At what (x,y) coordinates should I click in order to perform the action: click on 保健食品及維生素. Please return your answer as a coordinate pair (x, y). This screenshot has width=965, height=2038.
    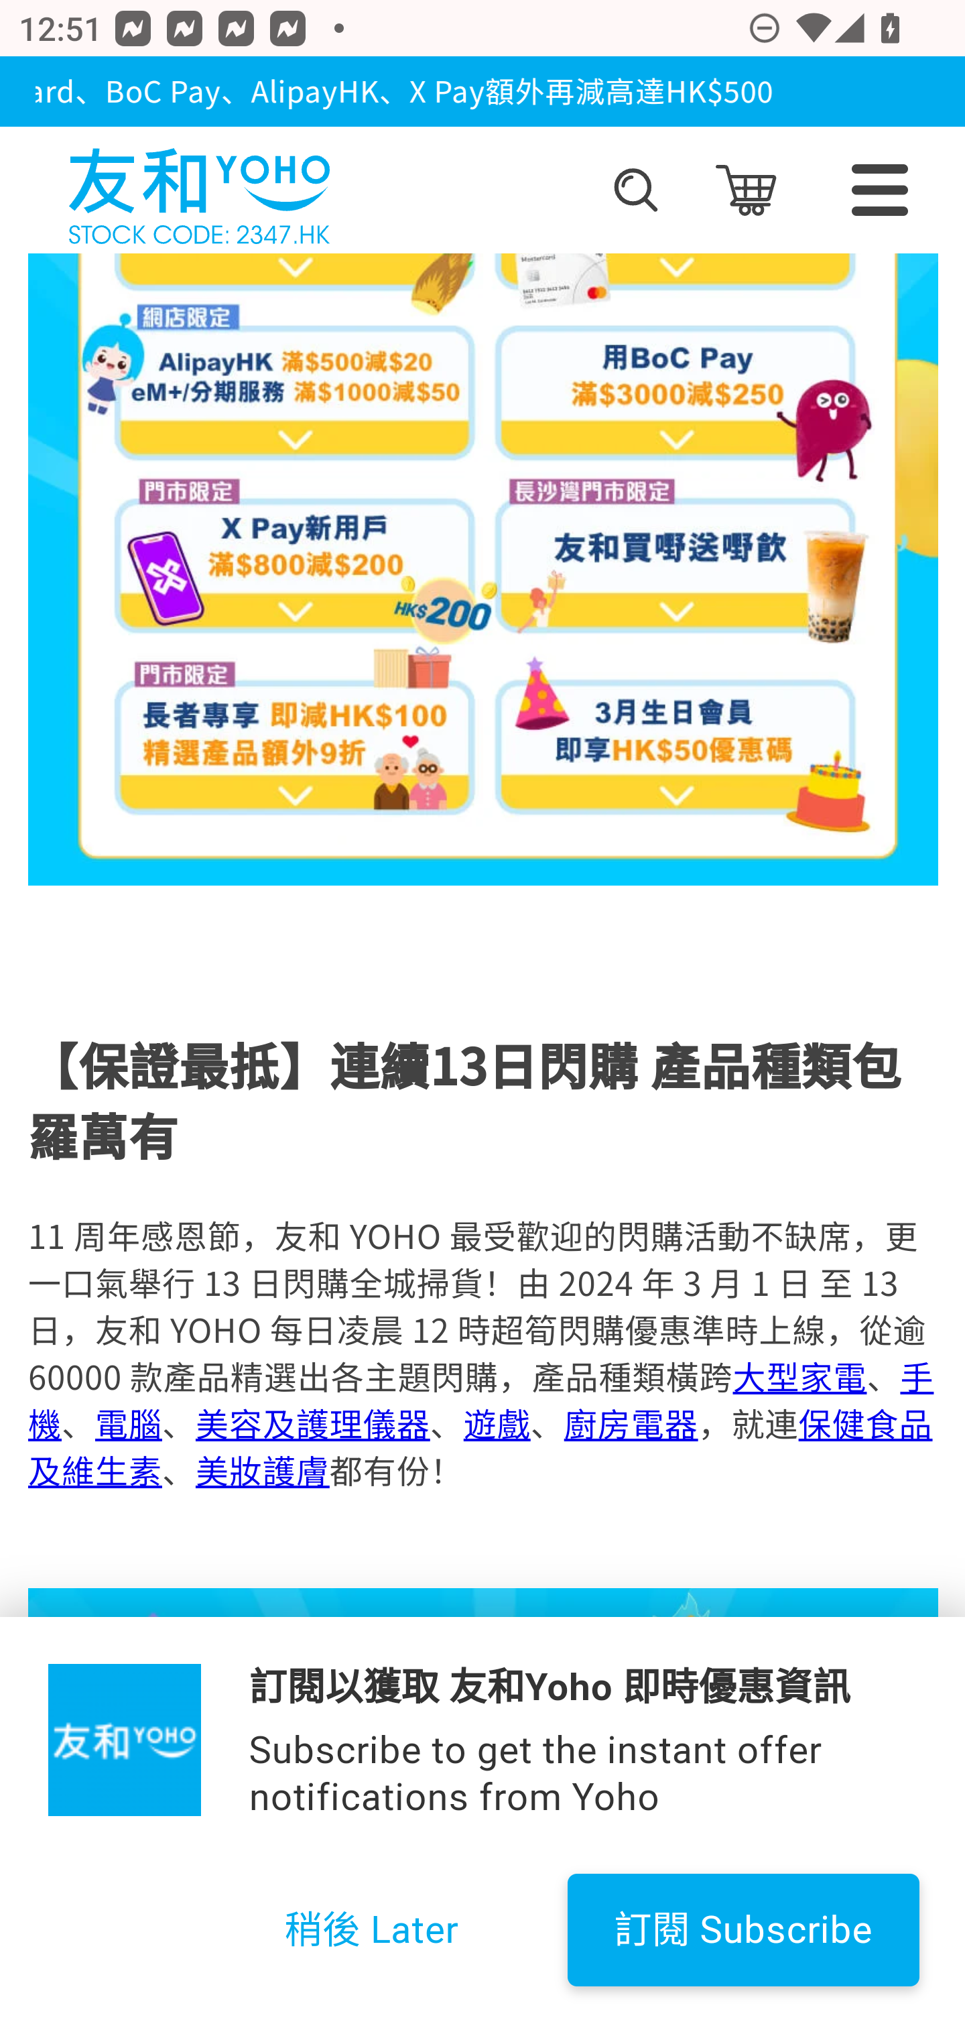
    Looking at the image, I should click on (480, 1447).